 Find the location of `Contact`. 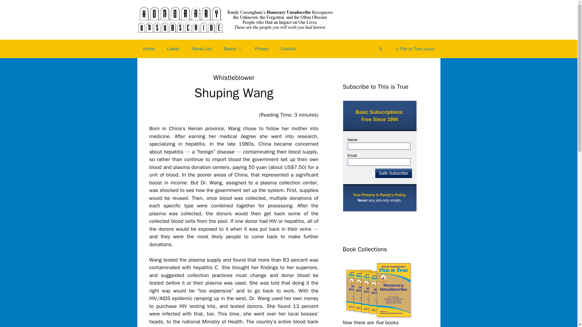

Contact is located at coordinates (288, 48).